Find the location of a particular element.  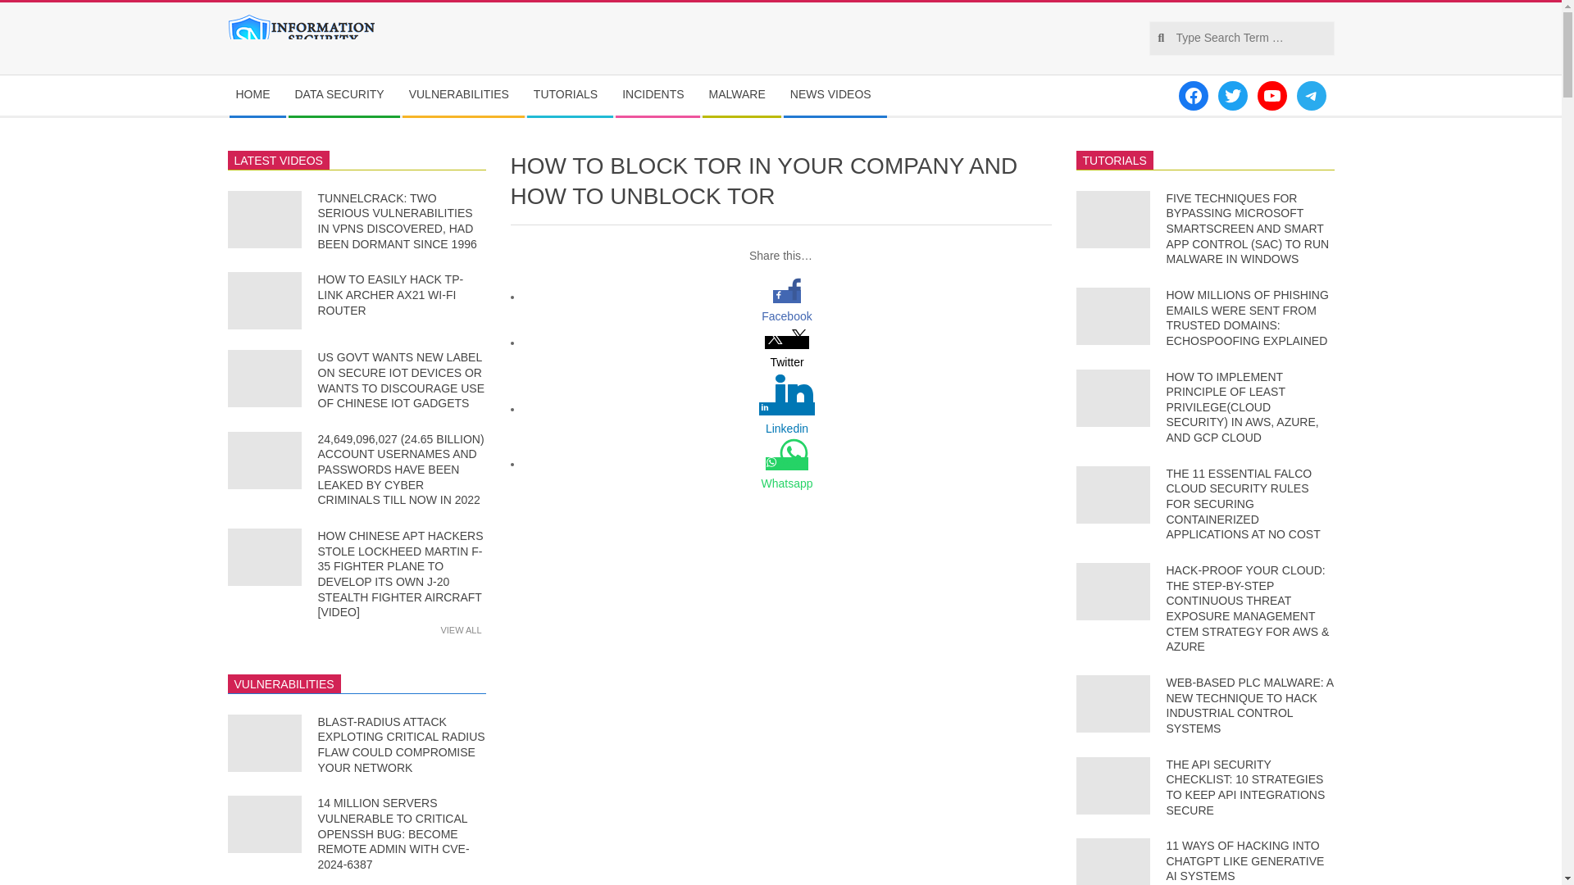

DATA SECURITY is located at coordinates (343, 95).